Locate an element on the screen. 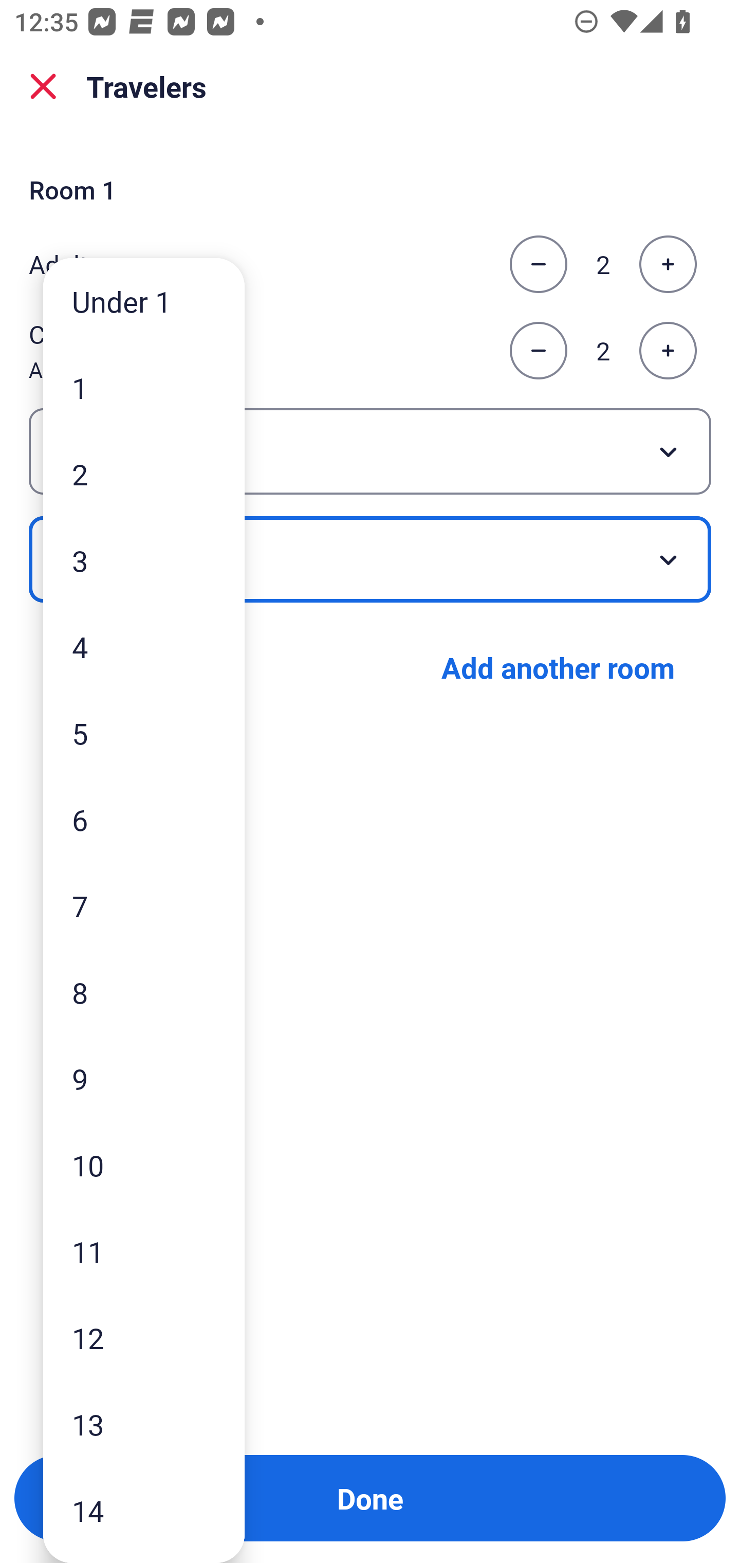  1 is located at coordinates (144, 388).